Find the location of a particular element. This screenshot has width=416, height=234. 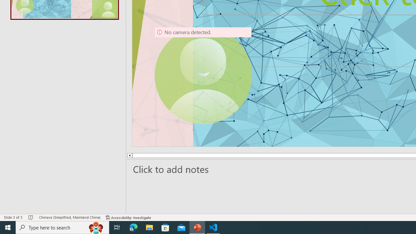

Camera 9, No camera detected. is located at coordinates (203, 75).